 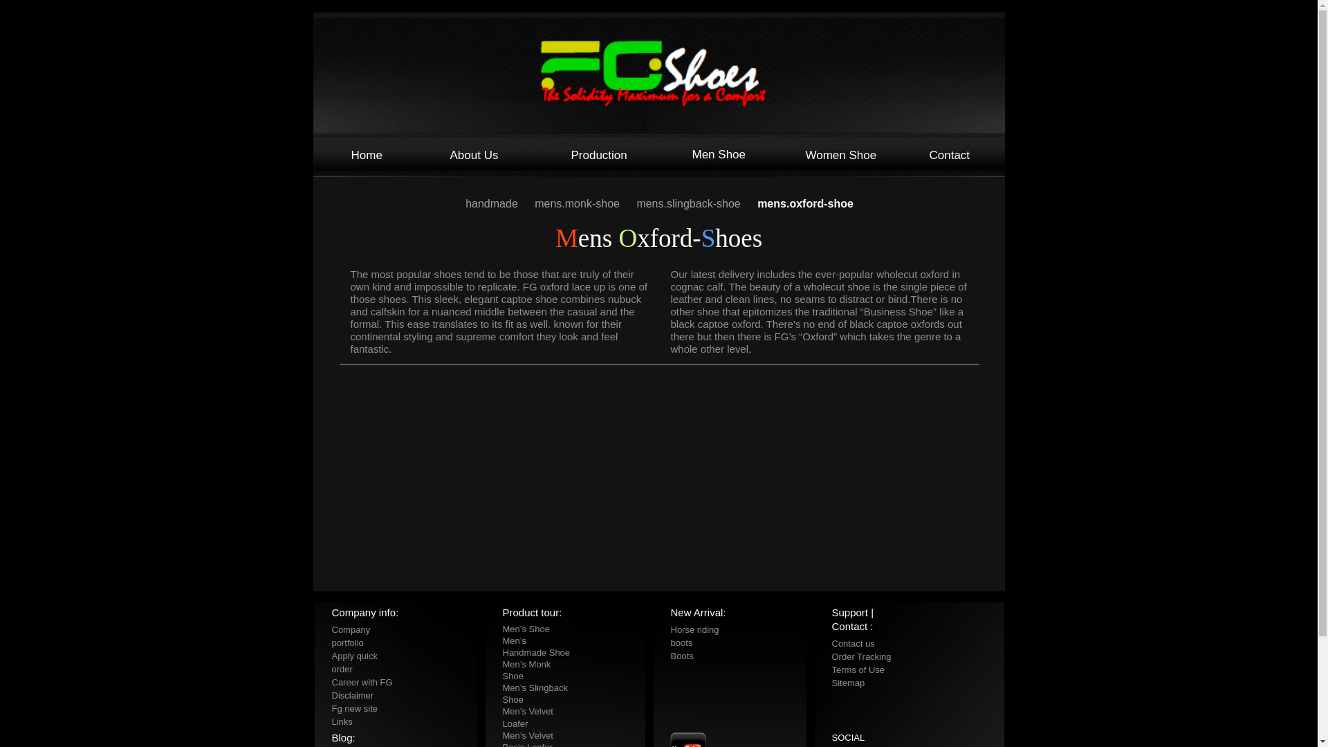 What do you see at coordinates (599, 155) in the screenshot?
I see `Production` at bounding box center [599, 155].